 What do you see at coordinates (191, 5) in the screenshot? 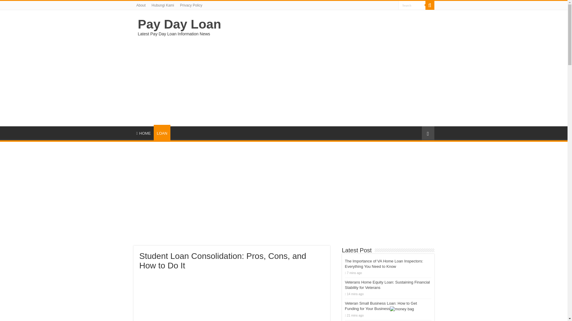
I see `Privacy Policy` at bounding box center [191, 5].